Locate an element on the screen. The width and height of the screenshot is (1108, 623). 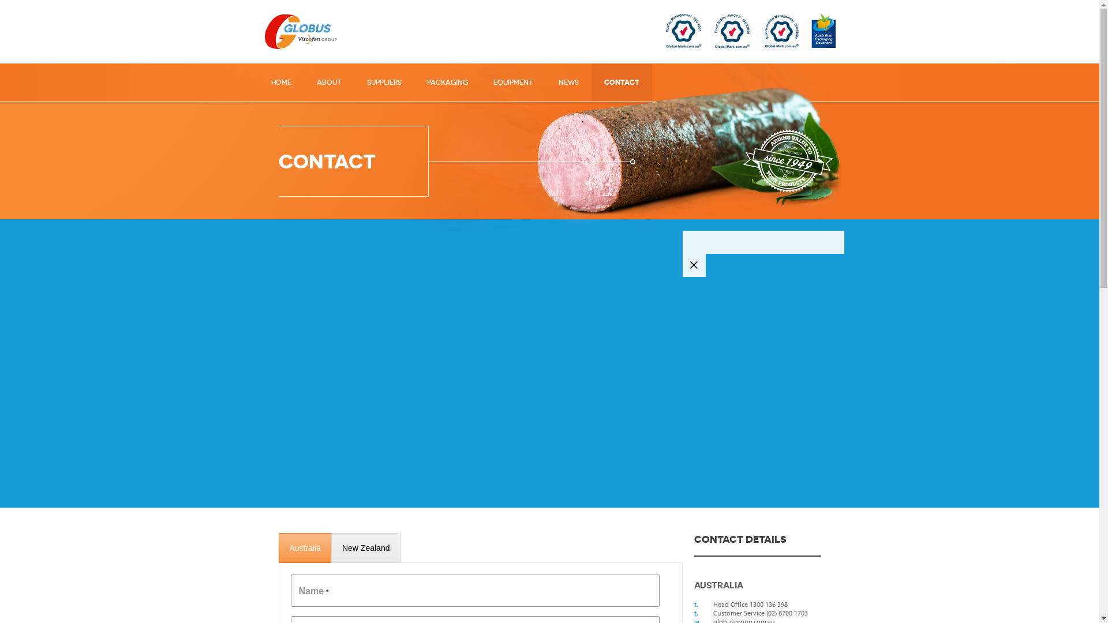
Globus Group is located at coordinates (306, 32).